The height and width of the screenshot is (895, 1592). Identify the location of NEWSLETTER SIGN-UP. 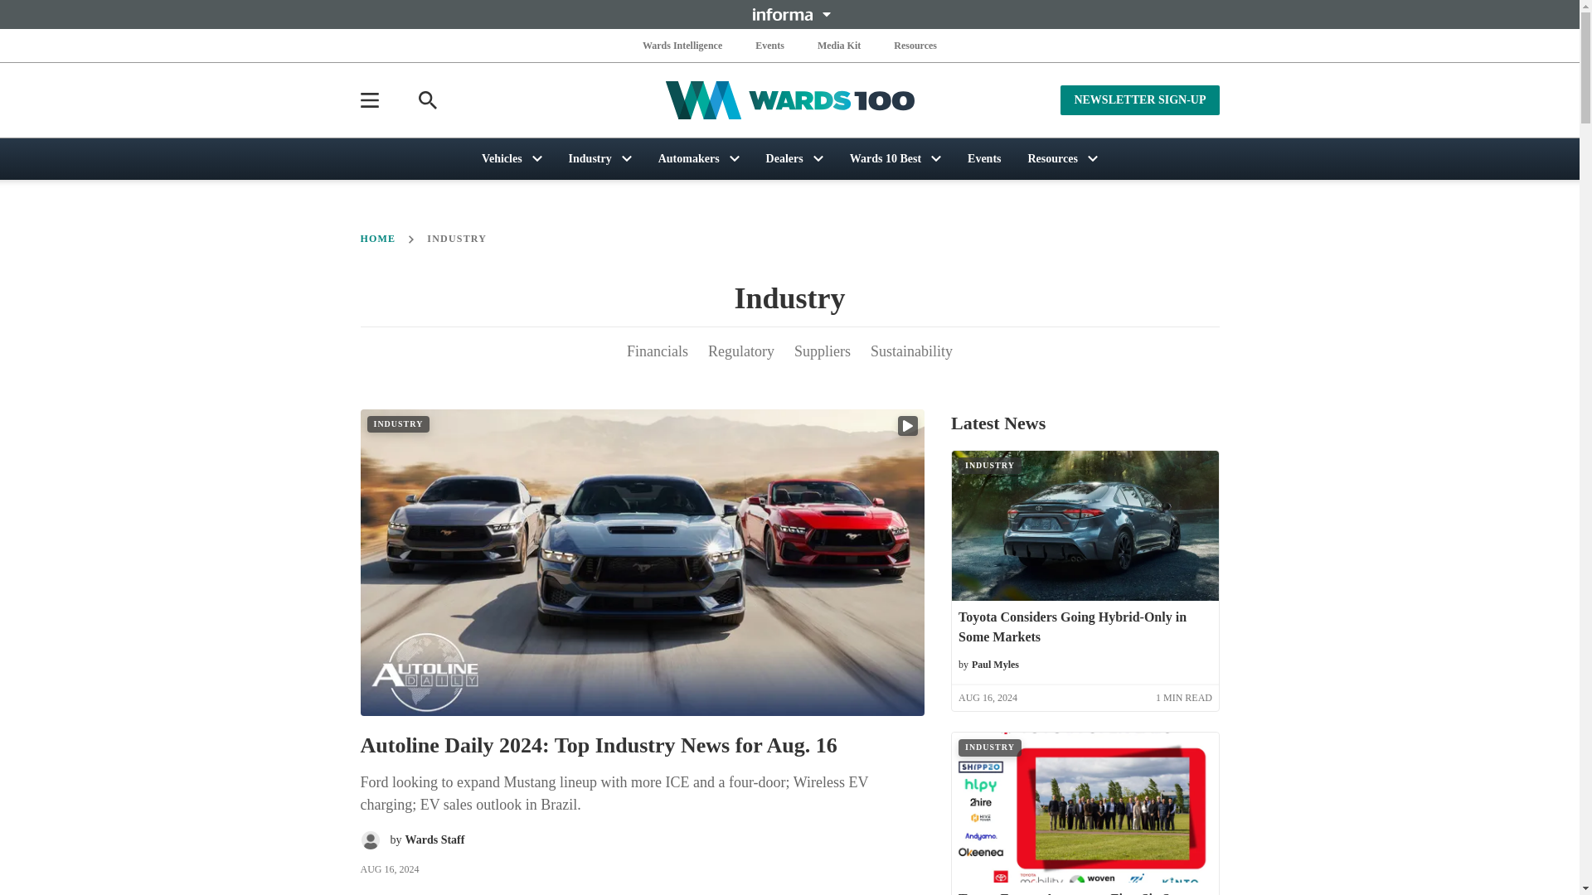
(1139, 99).